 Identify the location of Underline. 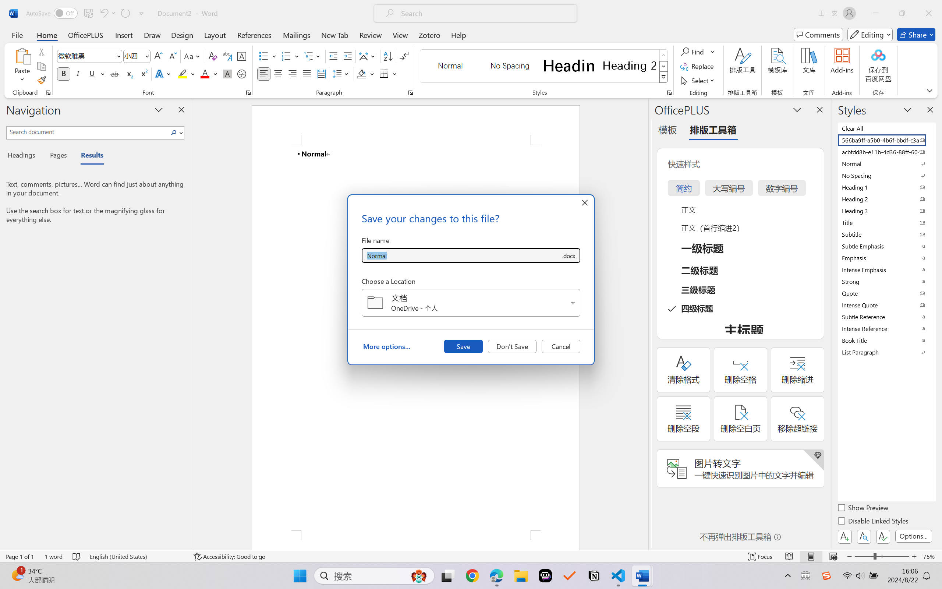
(92, 74).